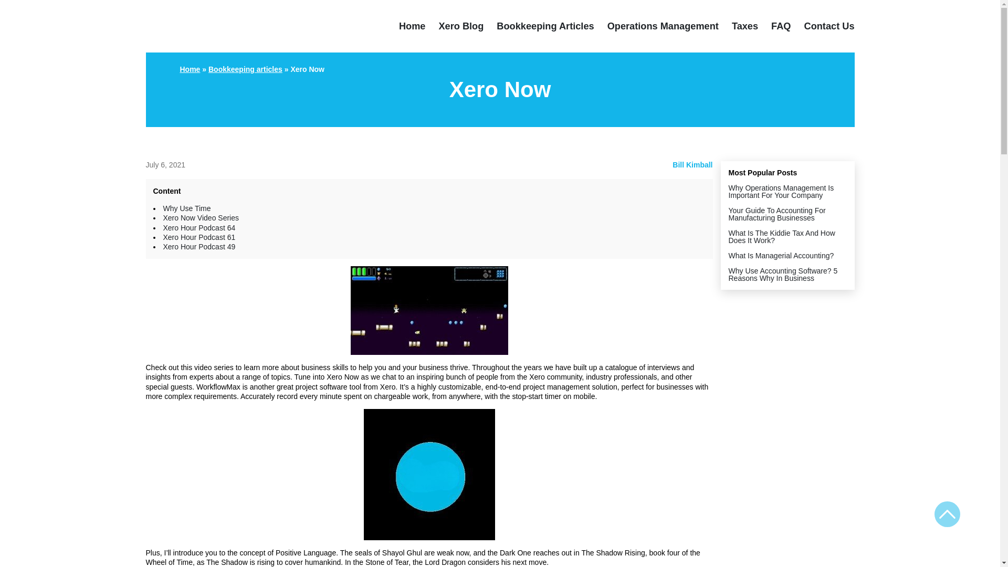  Describe the element at coordinates (245, 69) in the screenshot. I see `Bookkeeping articles` at that location.